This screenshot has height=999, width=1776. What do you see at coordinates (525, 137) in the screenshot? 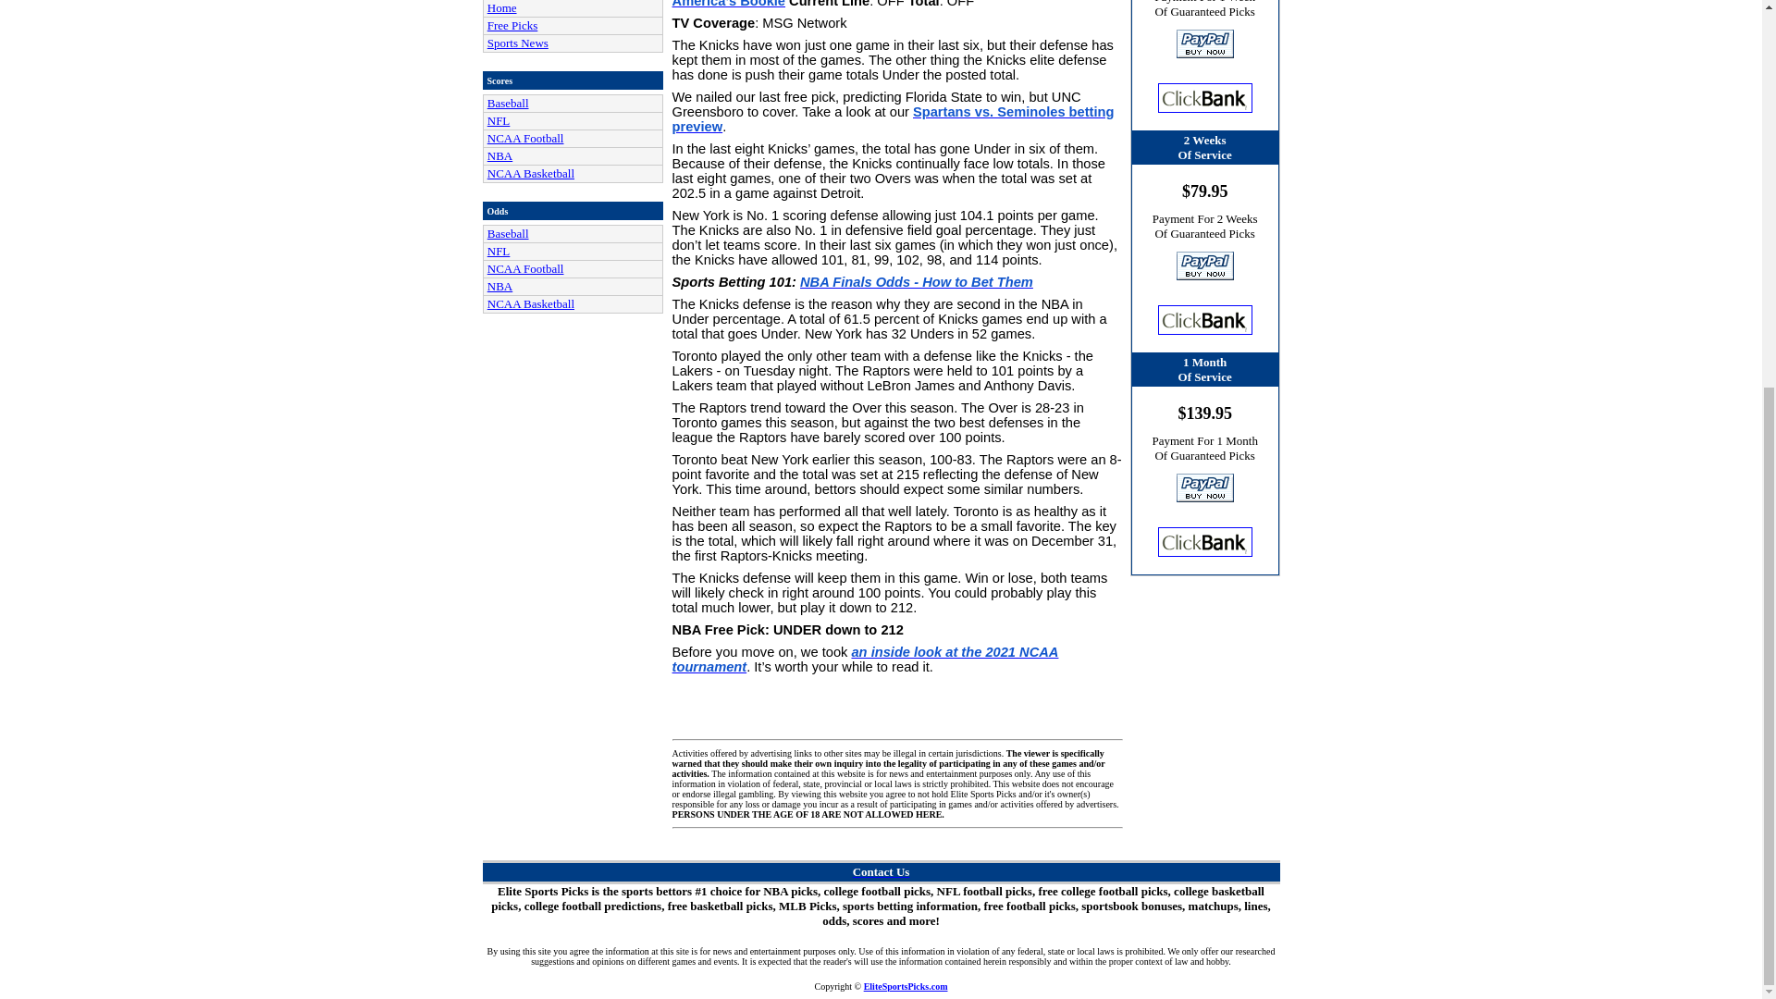
I see `NCAA Football` at bounding box center [525, 137].